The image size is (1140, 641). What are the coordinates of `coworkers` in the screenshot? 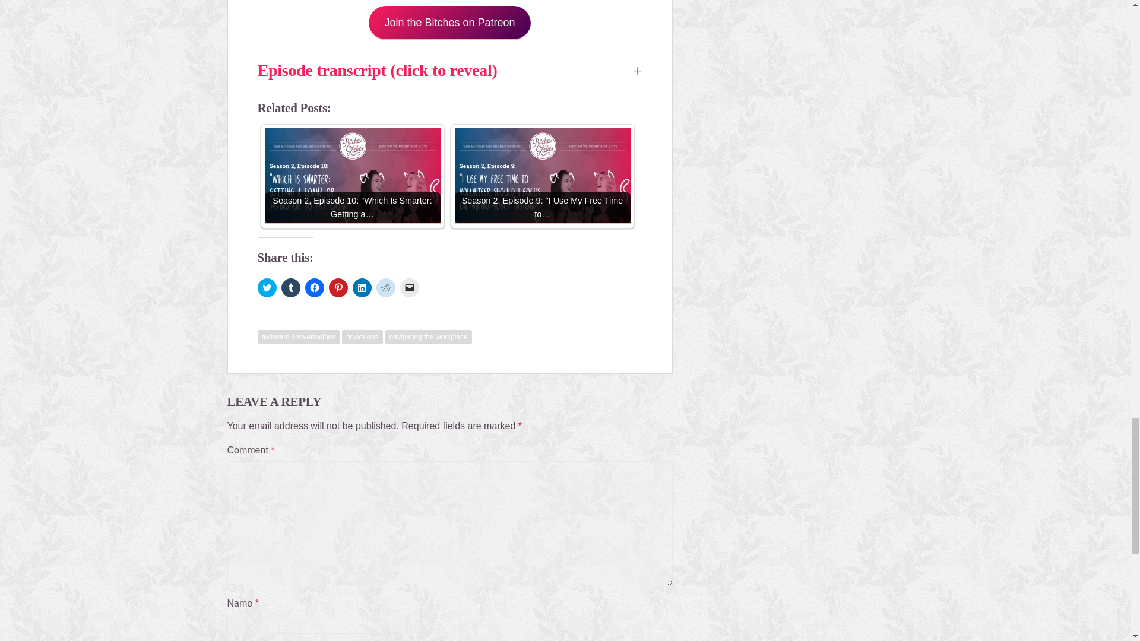 It's located at (362, 337).